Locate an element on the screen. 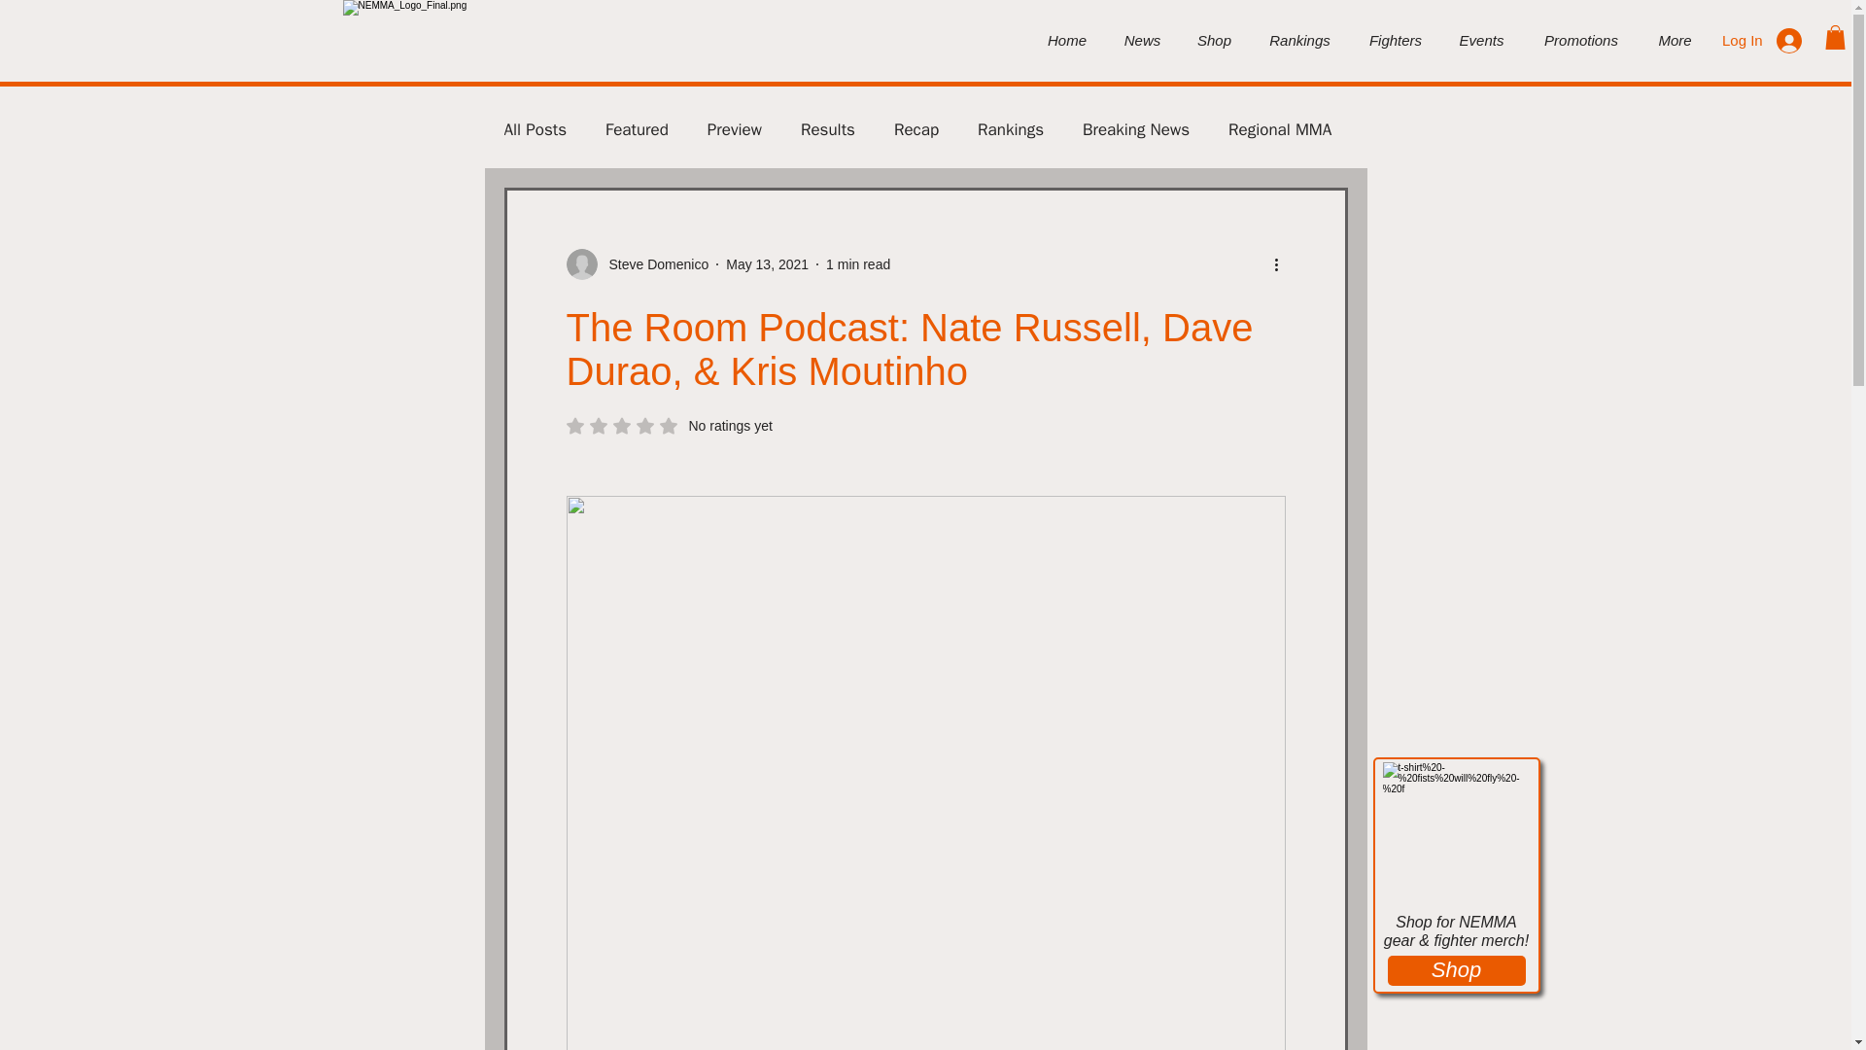 This screenshot has height=1050, width=1866. Breaking News is located at coordinates (1135, 129).